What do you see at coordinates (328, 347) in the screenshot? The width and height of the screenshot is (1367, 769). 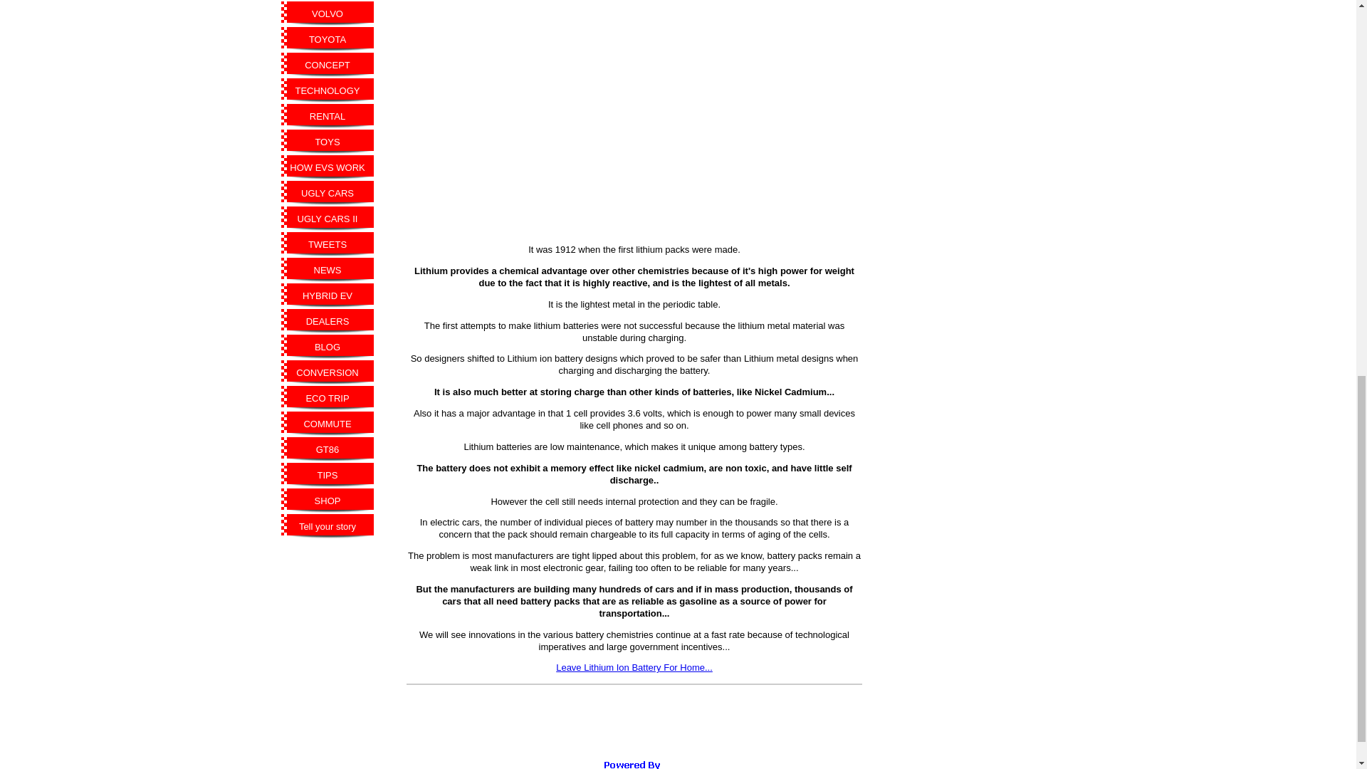 I see `BLOG` at bounding box center [328, 347].